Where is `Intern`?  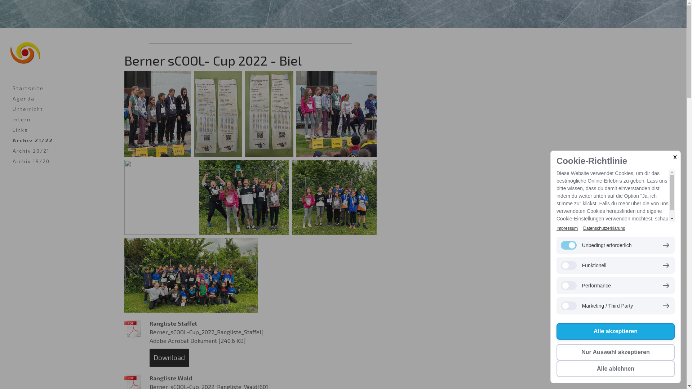
Intern is located at coordinates (54, 120).